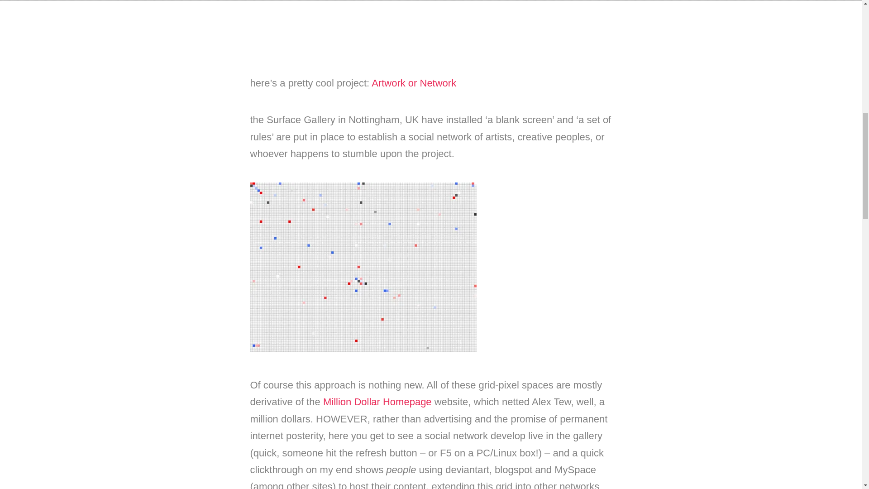  Describe the element at coordinates (414, 82) in the screenshot. I see `Artwork or Network` at that location.